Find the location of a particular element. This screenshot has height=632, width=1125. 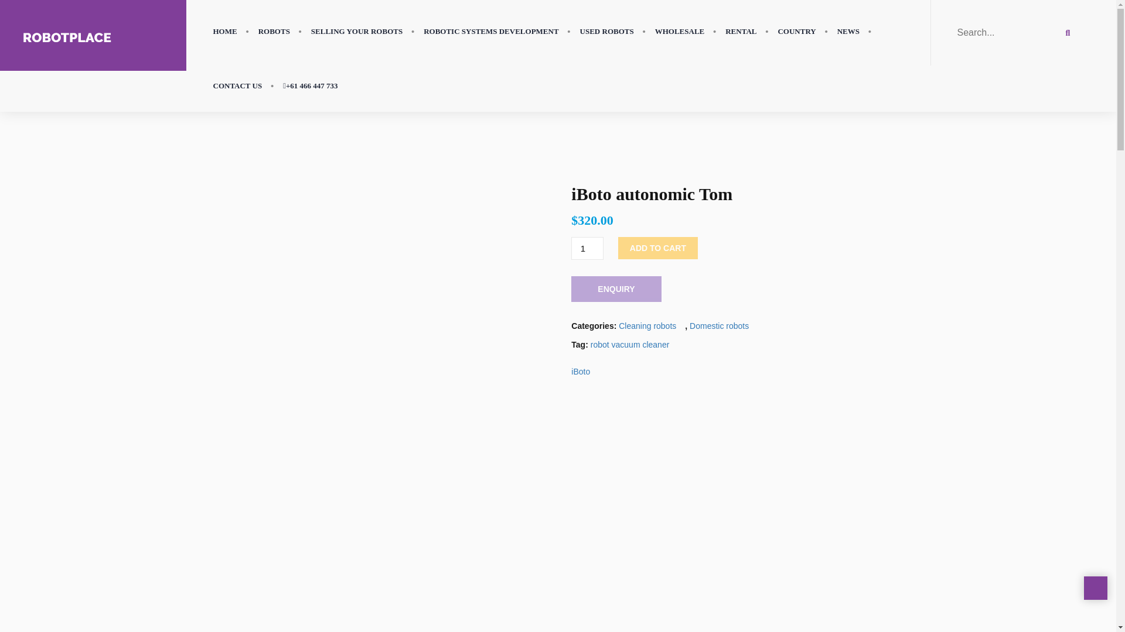

1 is located at coordinates (587, 248).